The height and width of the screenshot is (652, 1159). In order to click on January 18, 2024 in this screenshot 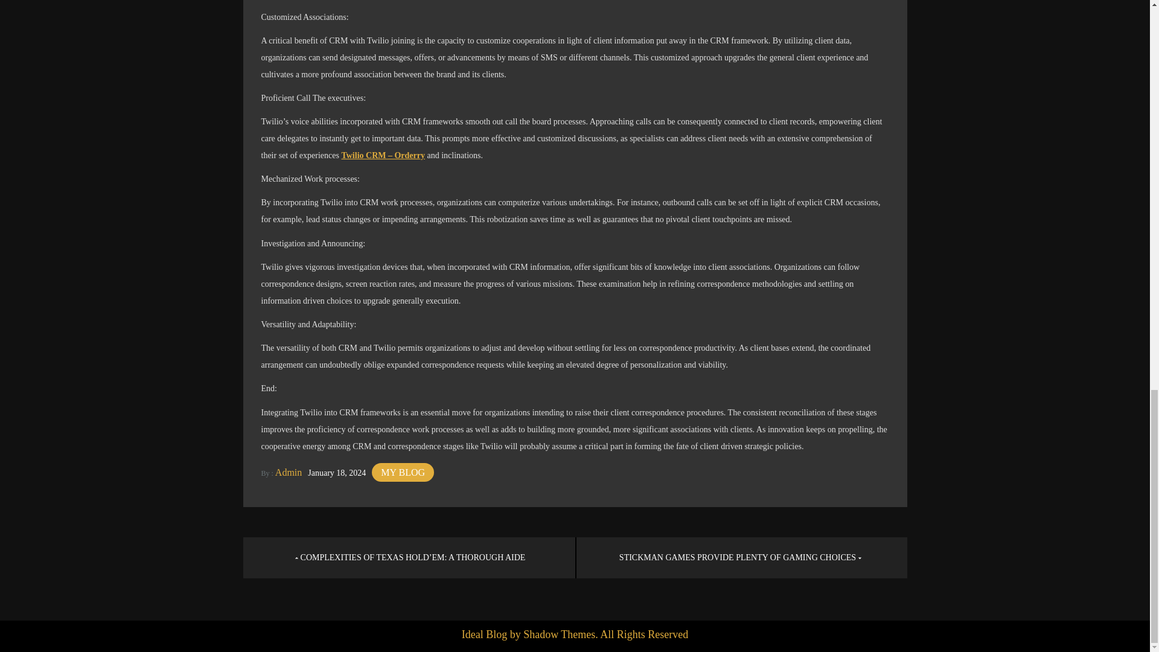, I will do `click(337, 472)`.